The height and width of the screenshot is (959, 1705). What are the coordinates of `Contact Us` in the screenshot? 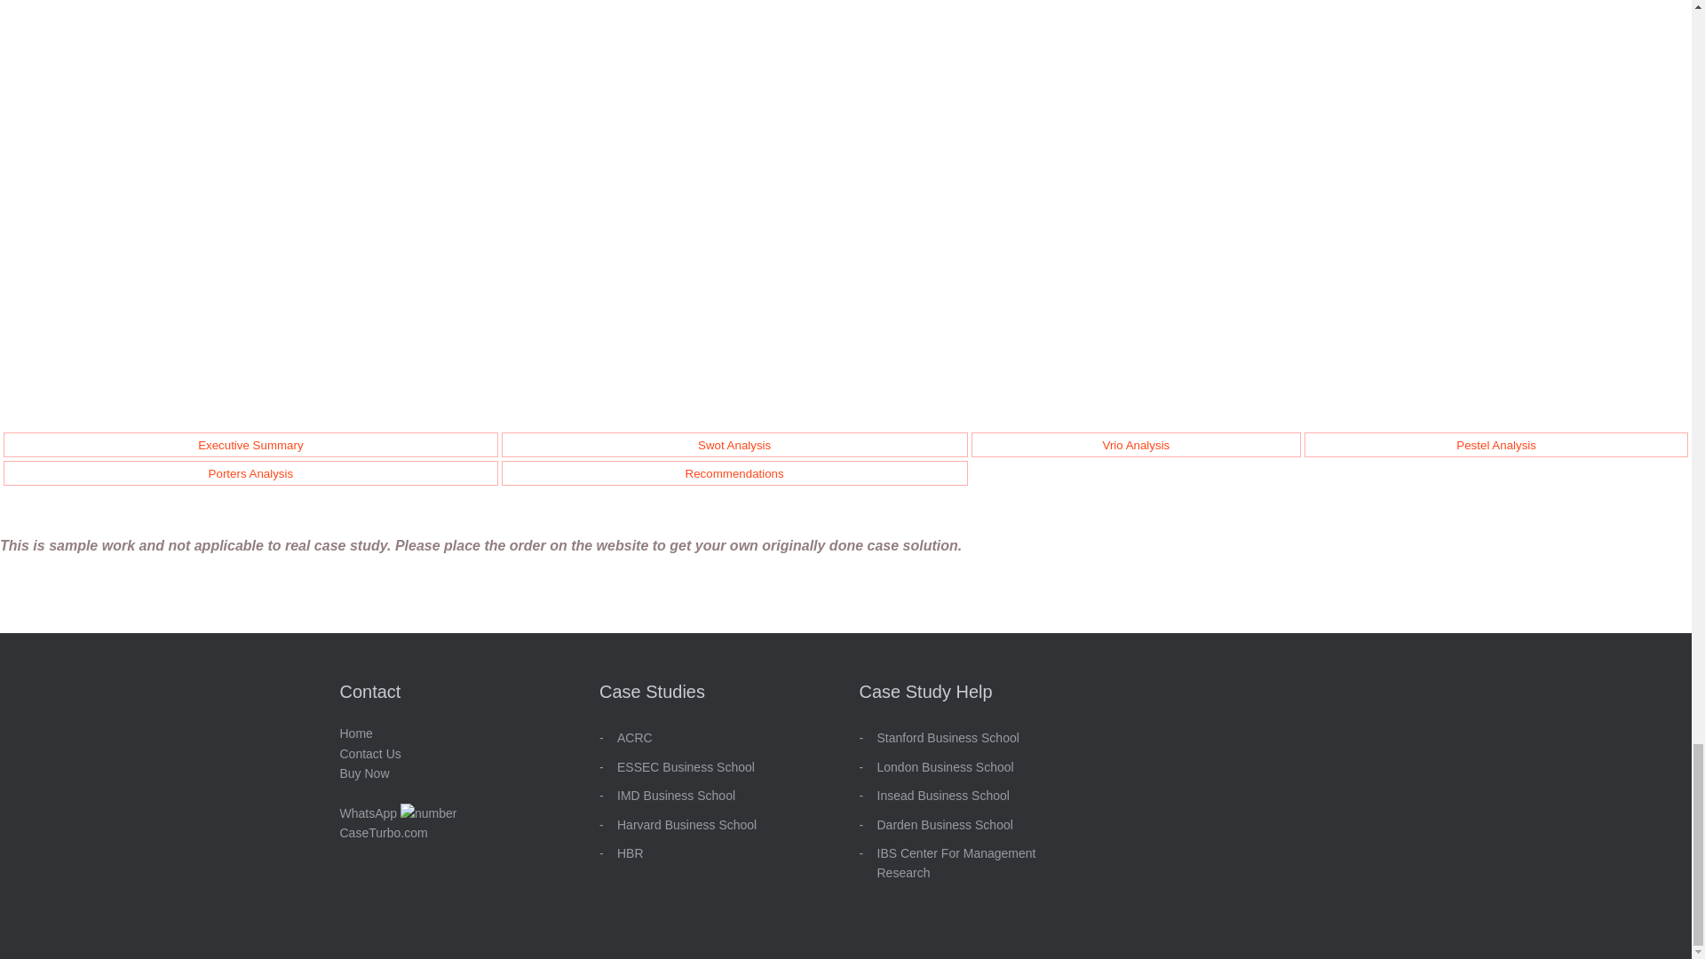 It's located at (369, 754).